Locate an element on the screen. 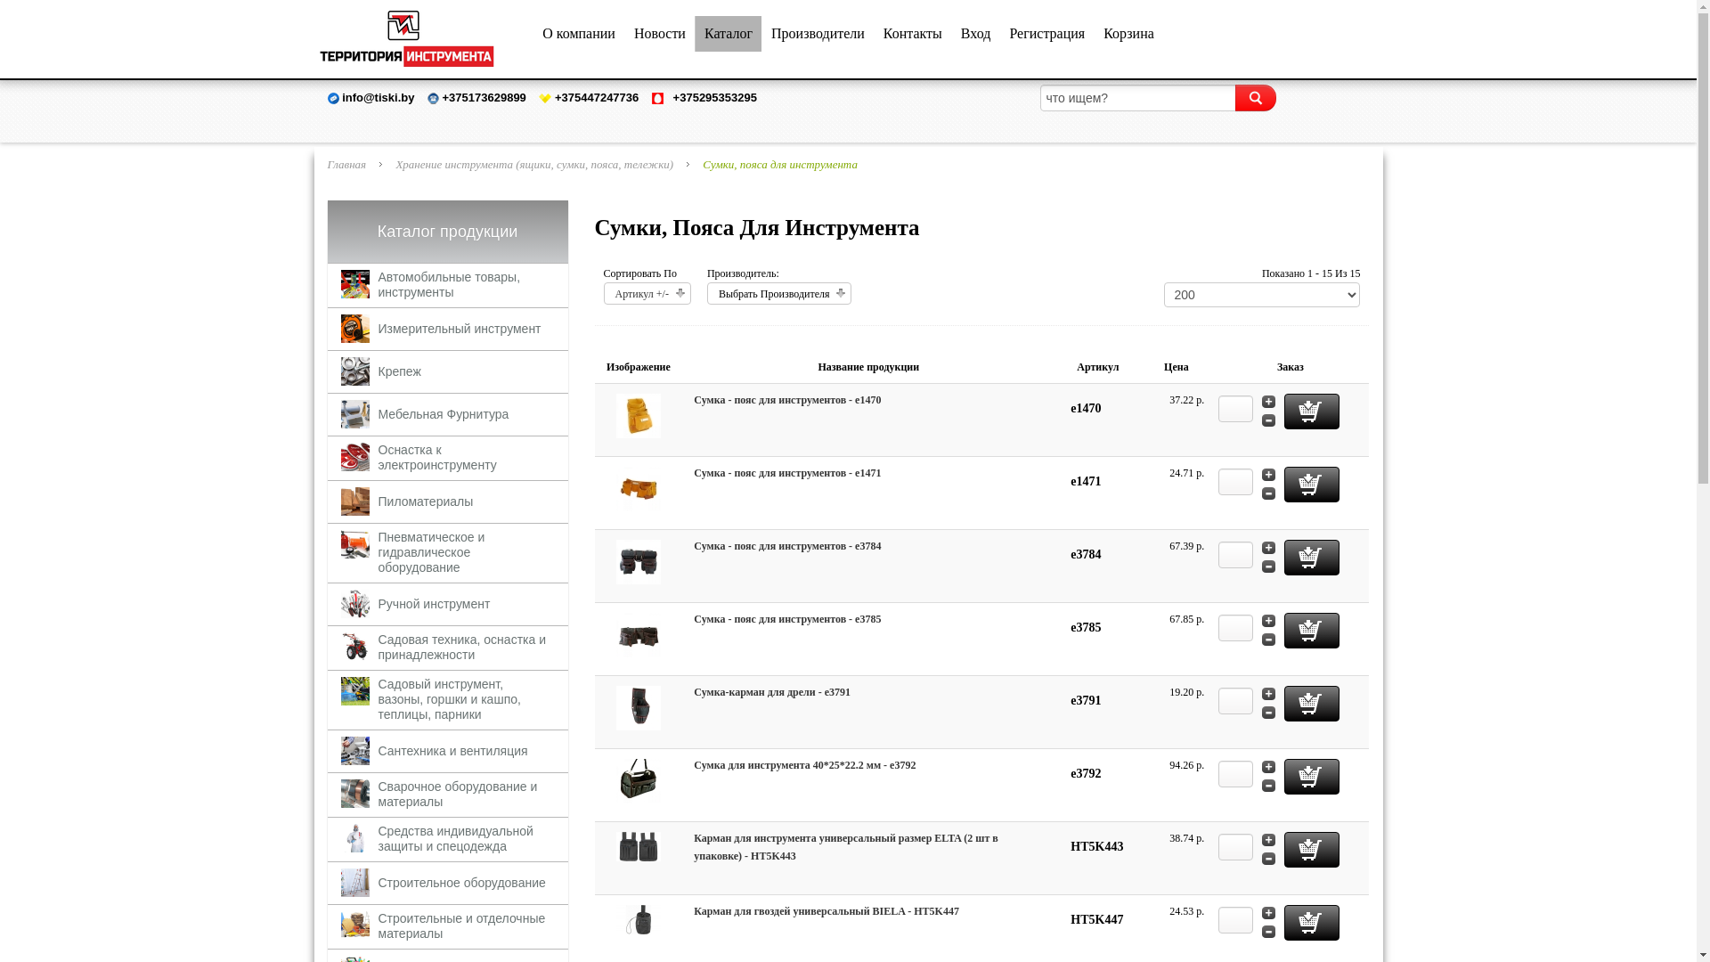 Image resolution: width=1710 pixels, height=962 pixels. e3784 is located at coordinates (639, 561).